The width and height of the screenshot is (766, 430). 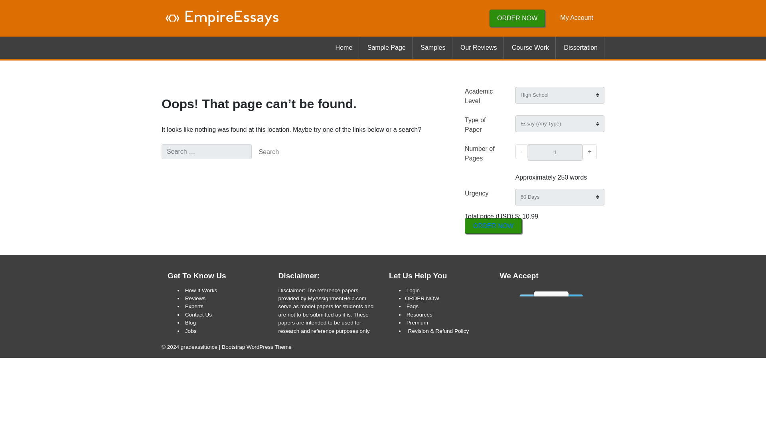 I want to click on Samples, so click(x=433, y=47).